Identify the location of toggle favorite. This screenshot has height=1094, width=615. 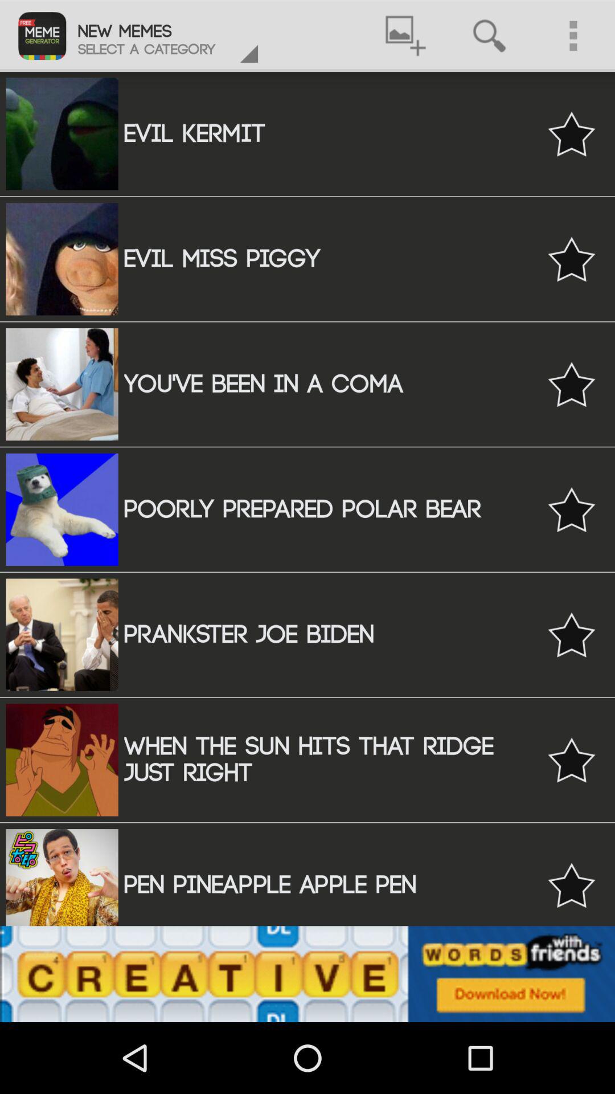
(572, 259).